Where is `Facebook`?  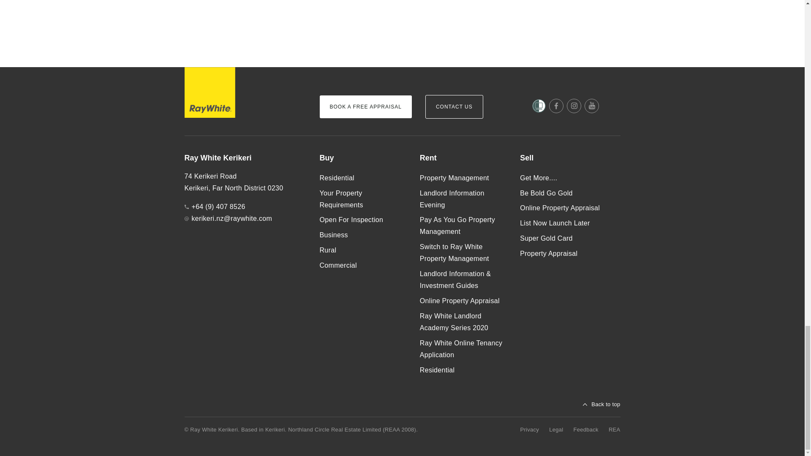 Facebook is located at coordinates (556, 106).